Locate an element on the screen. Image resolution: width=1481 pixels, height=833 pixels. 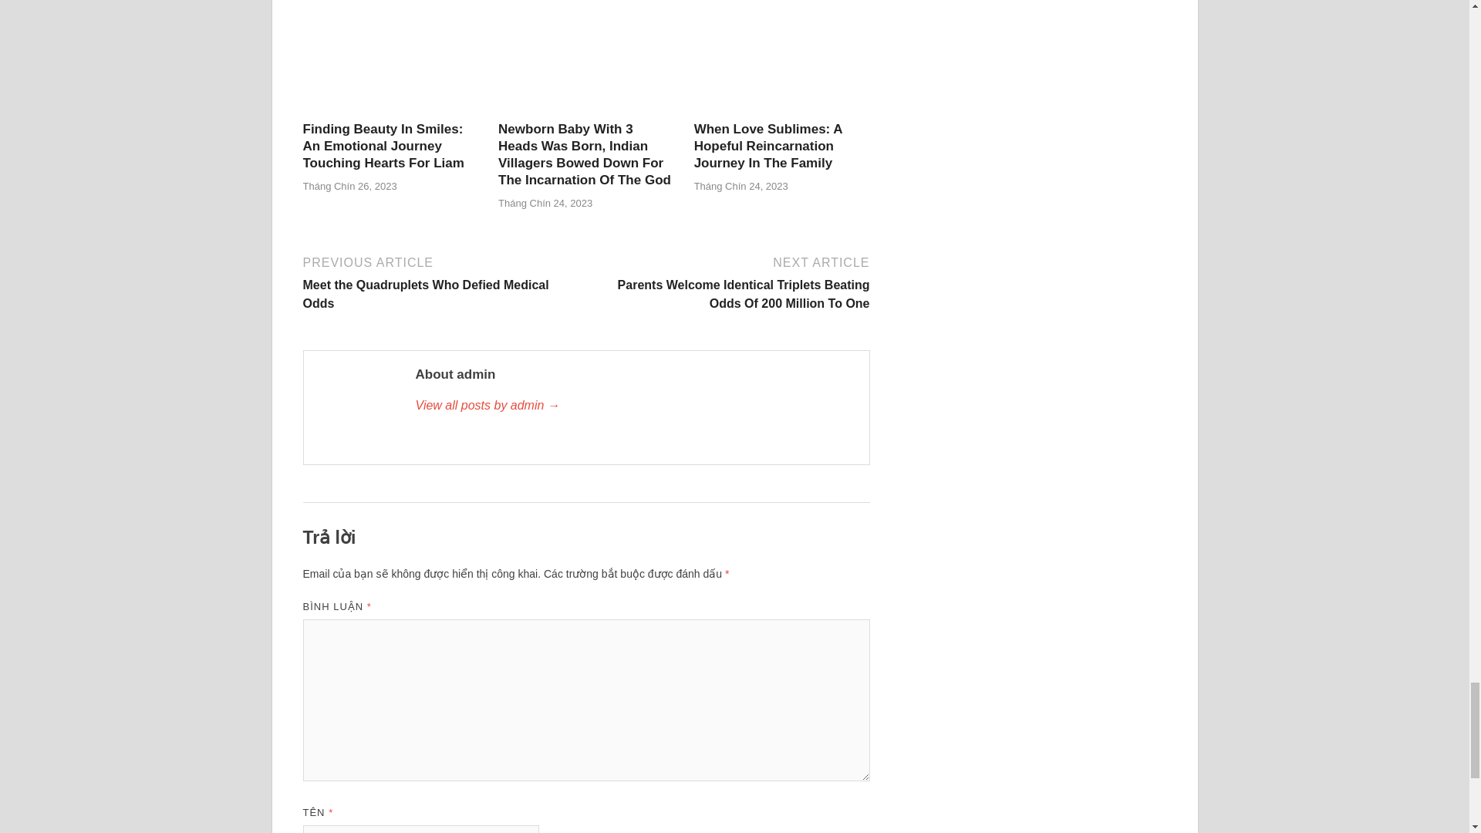
admin is located at coordinates (633, 406).